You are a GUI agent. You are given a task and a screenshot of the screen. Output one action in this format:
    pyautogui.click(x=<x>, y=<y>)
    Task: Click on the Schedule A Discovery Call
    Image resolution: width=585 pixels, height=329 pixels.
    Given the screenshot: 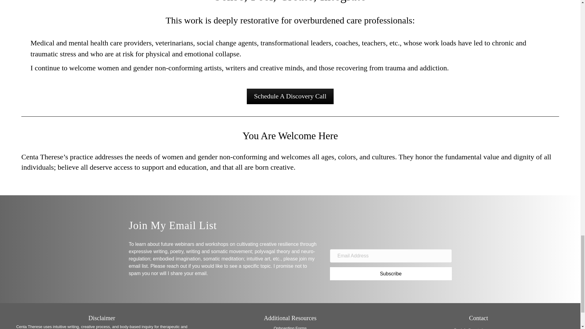 What is the action you would take?
    pyautogui.click(x=290, y=96)
    